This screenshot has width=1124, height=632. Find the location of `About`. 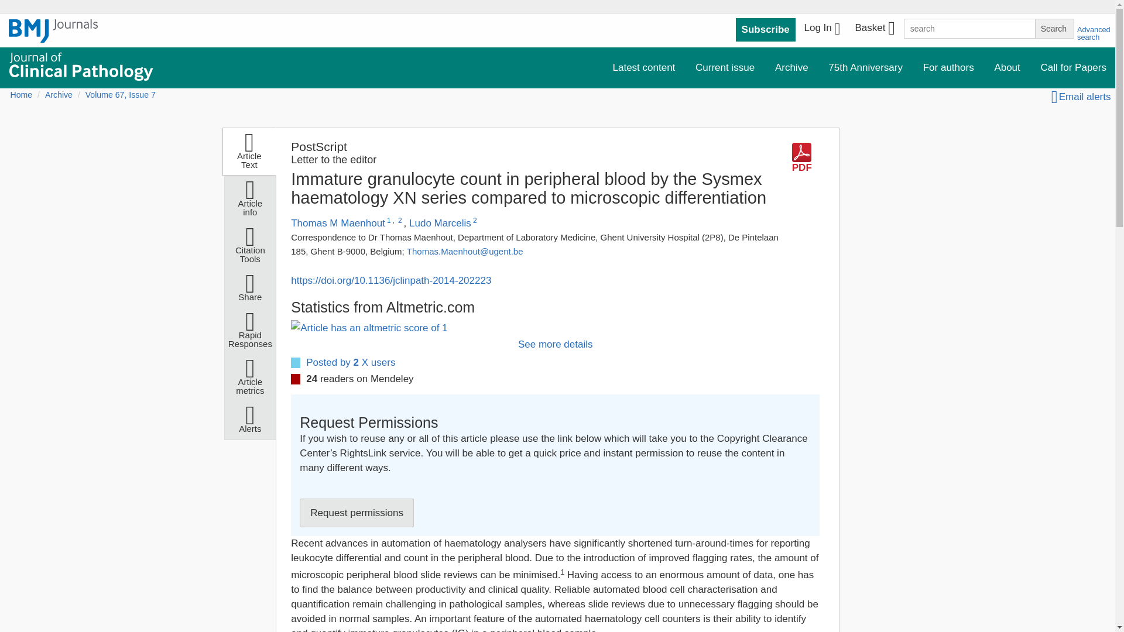

About is located at coordinates (1007, 68).